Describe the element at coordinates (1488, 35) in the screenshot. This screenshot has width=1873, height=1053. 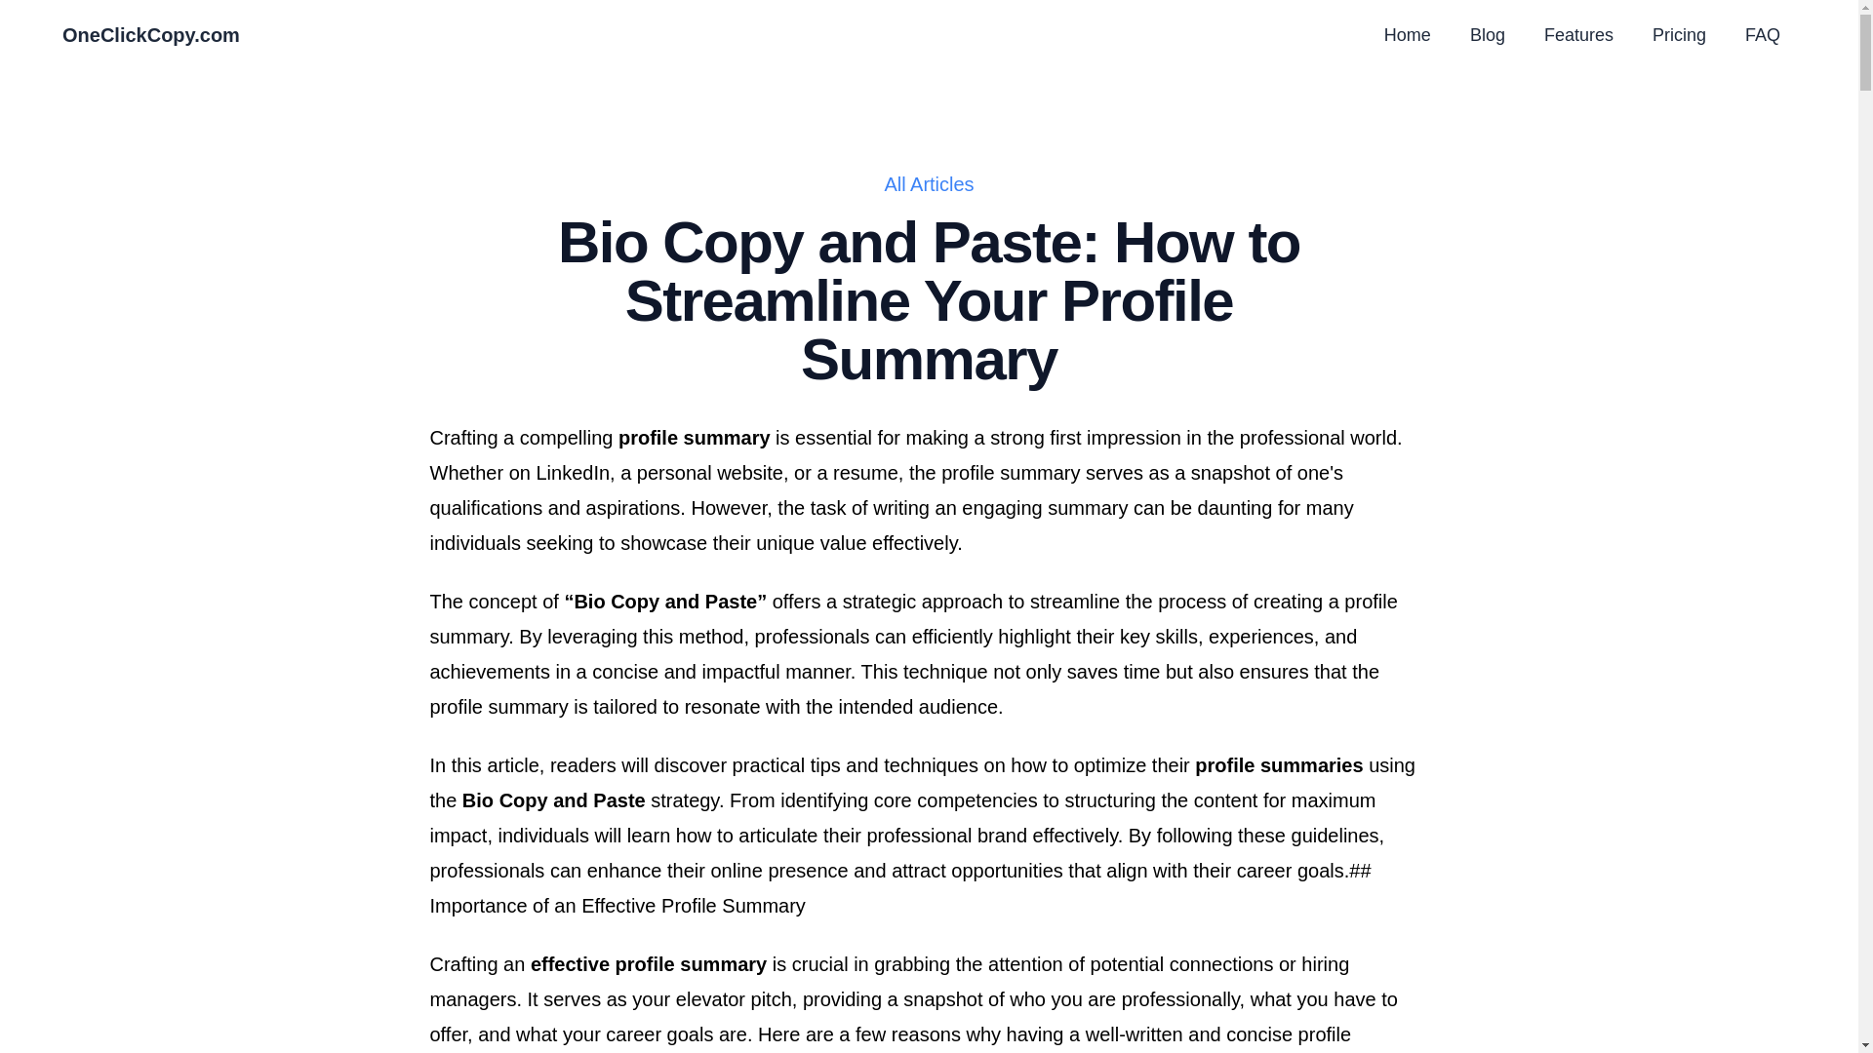
I see `Blog` at that location.